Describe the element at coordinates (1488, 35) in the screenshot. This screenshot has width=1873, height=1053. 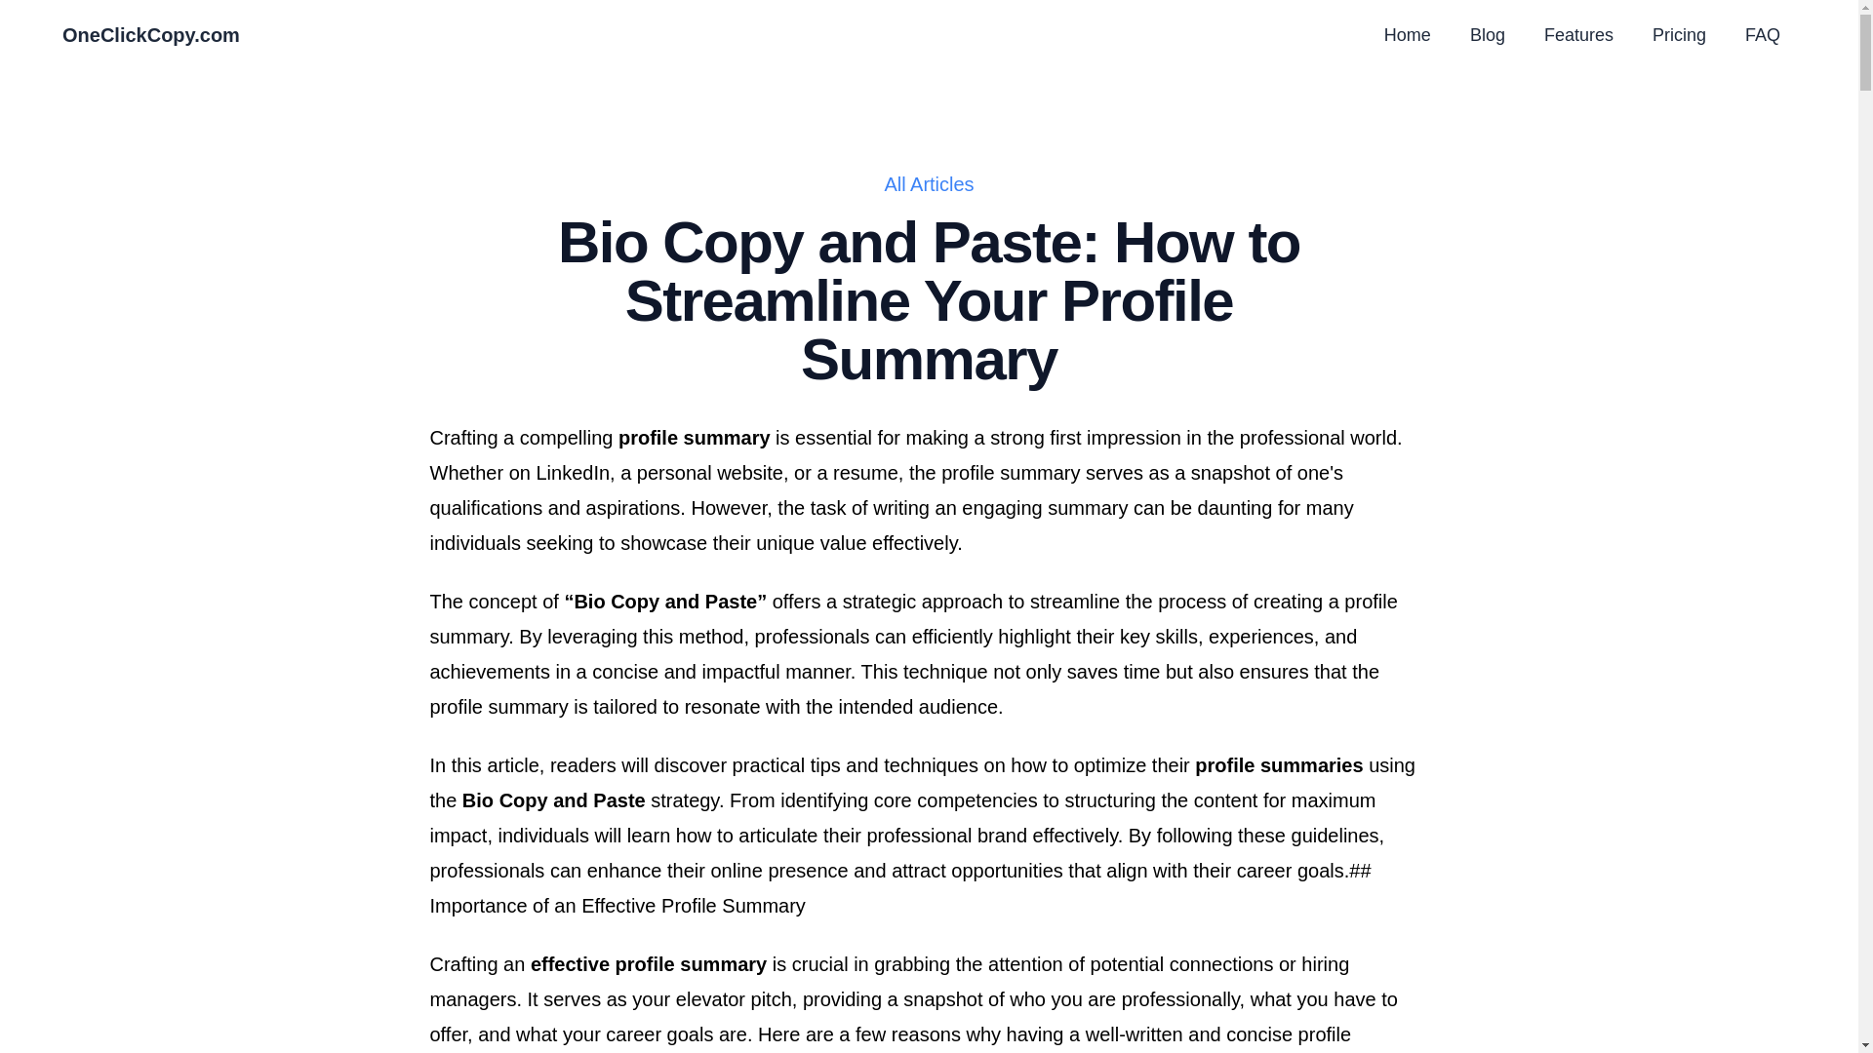
I see `Blog` at that location.